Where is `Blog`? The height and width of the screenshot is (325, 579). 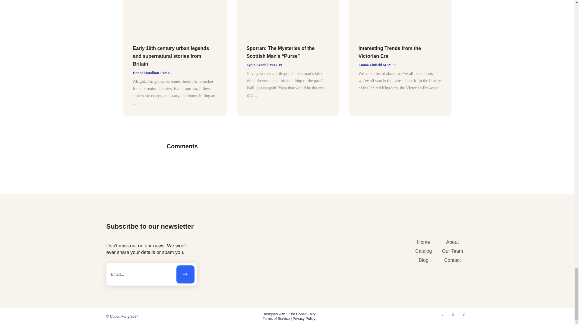 Blog is located at coordinates (423, 260).